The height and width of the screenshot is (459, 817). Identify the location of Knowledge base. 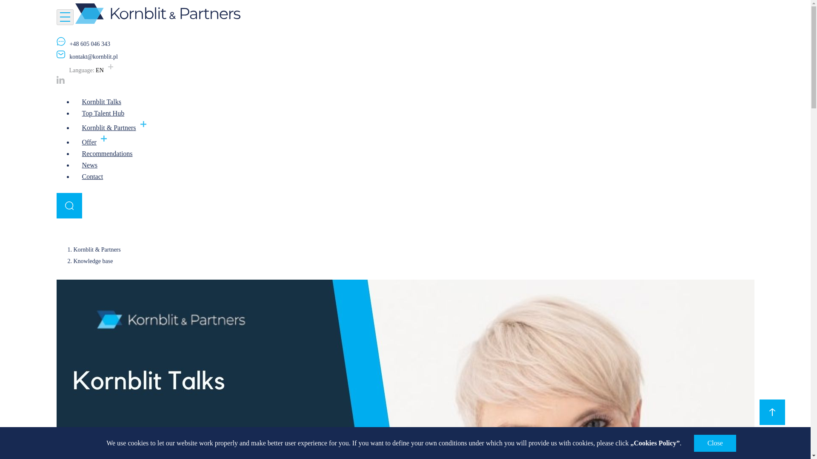
(93, 261).